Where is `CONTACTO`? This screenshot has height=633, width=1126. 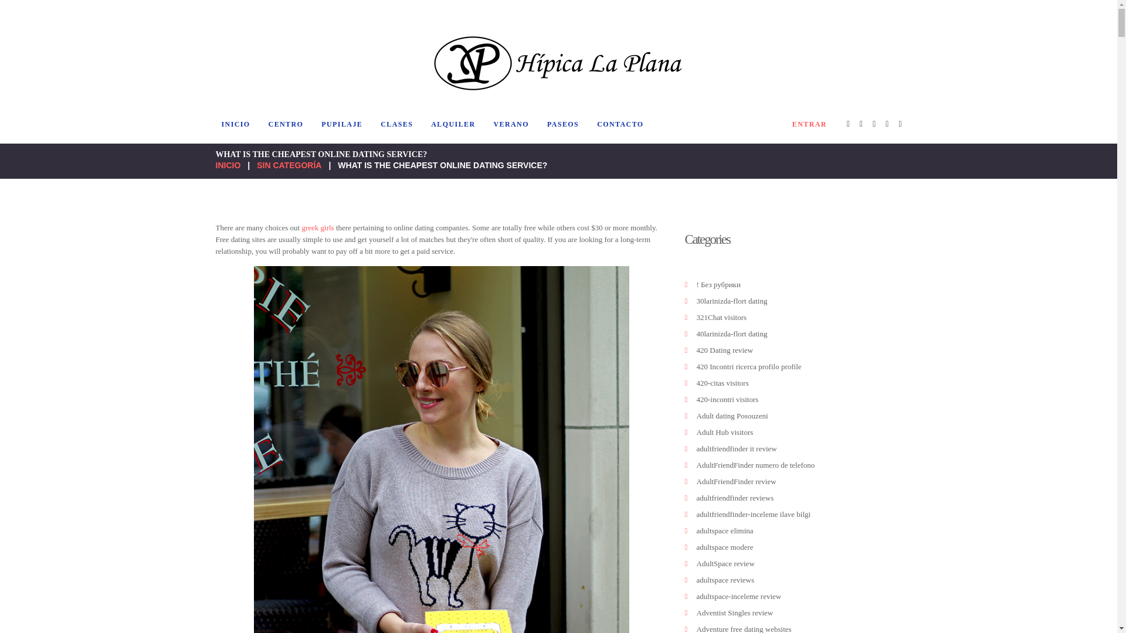 CONTACTO is located at coordinates (620, 124).